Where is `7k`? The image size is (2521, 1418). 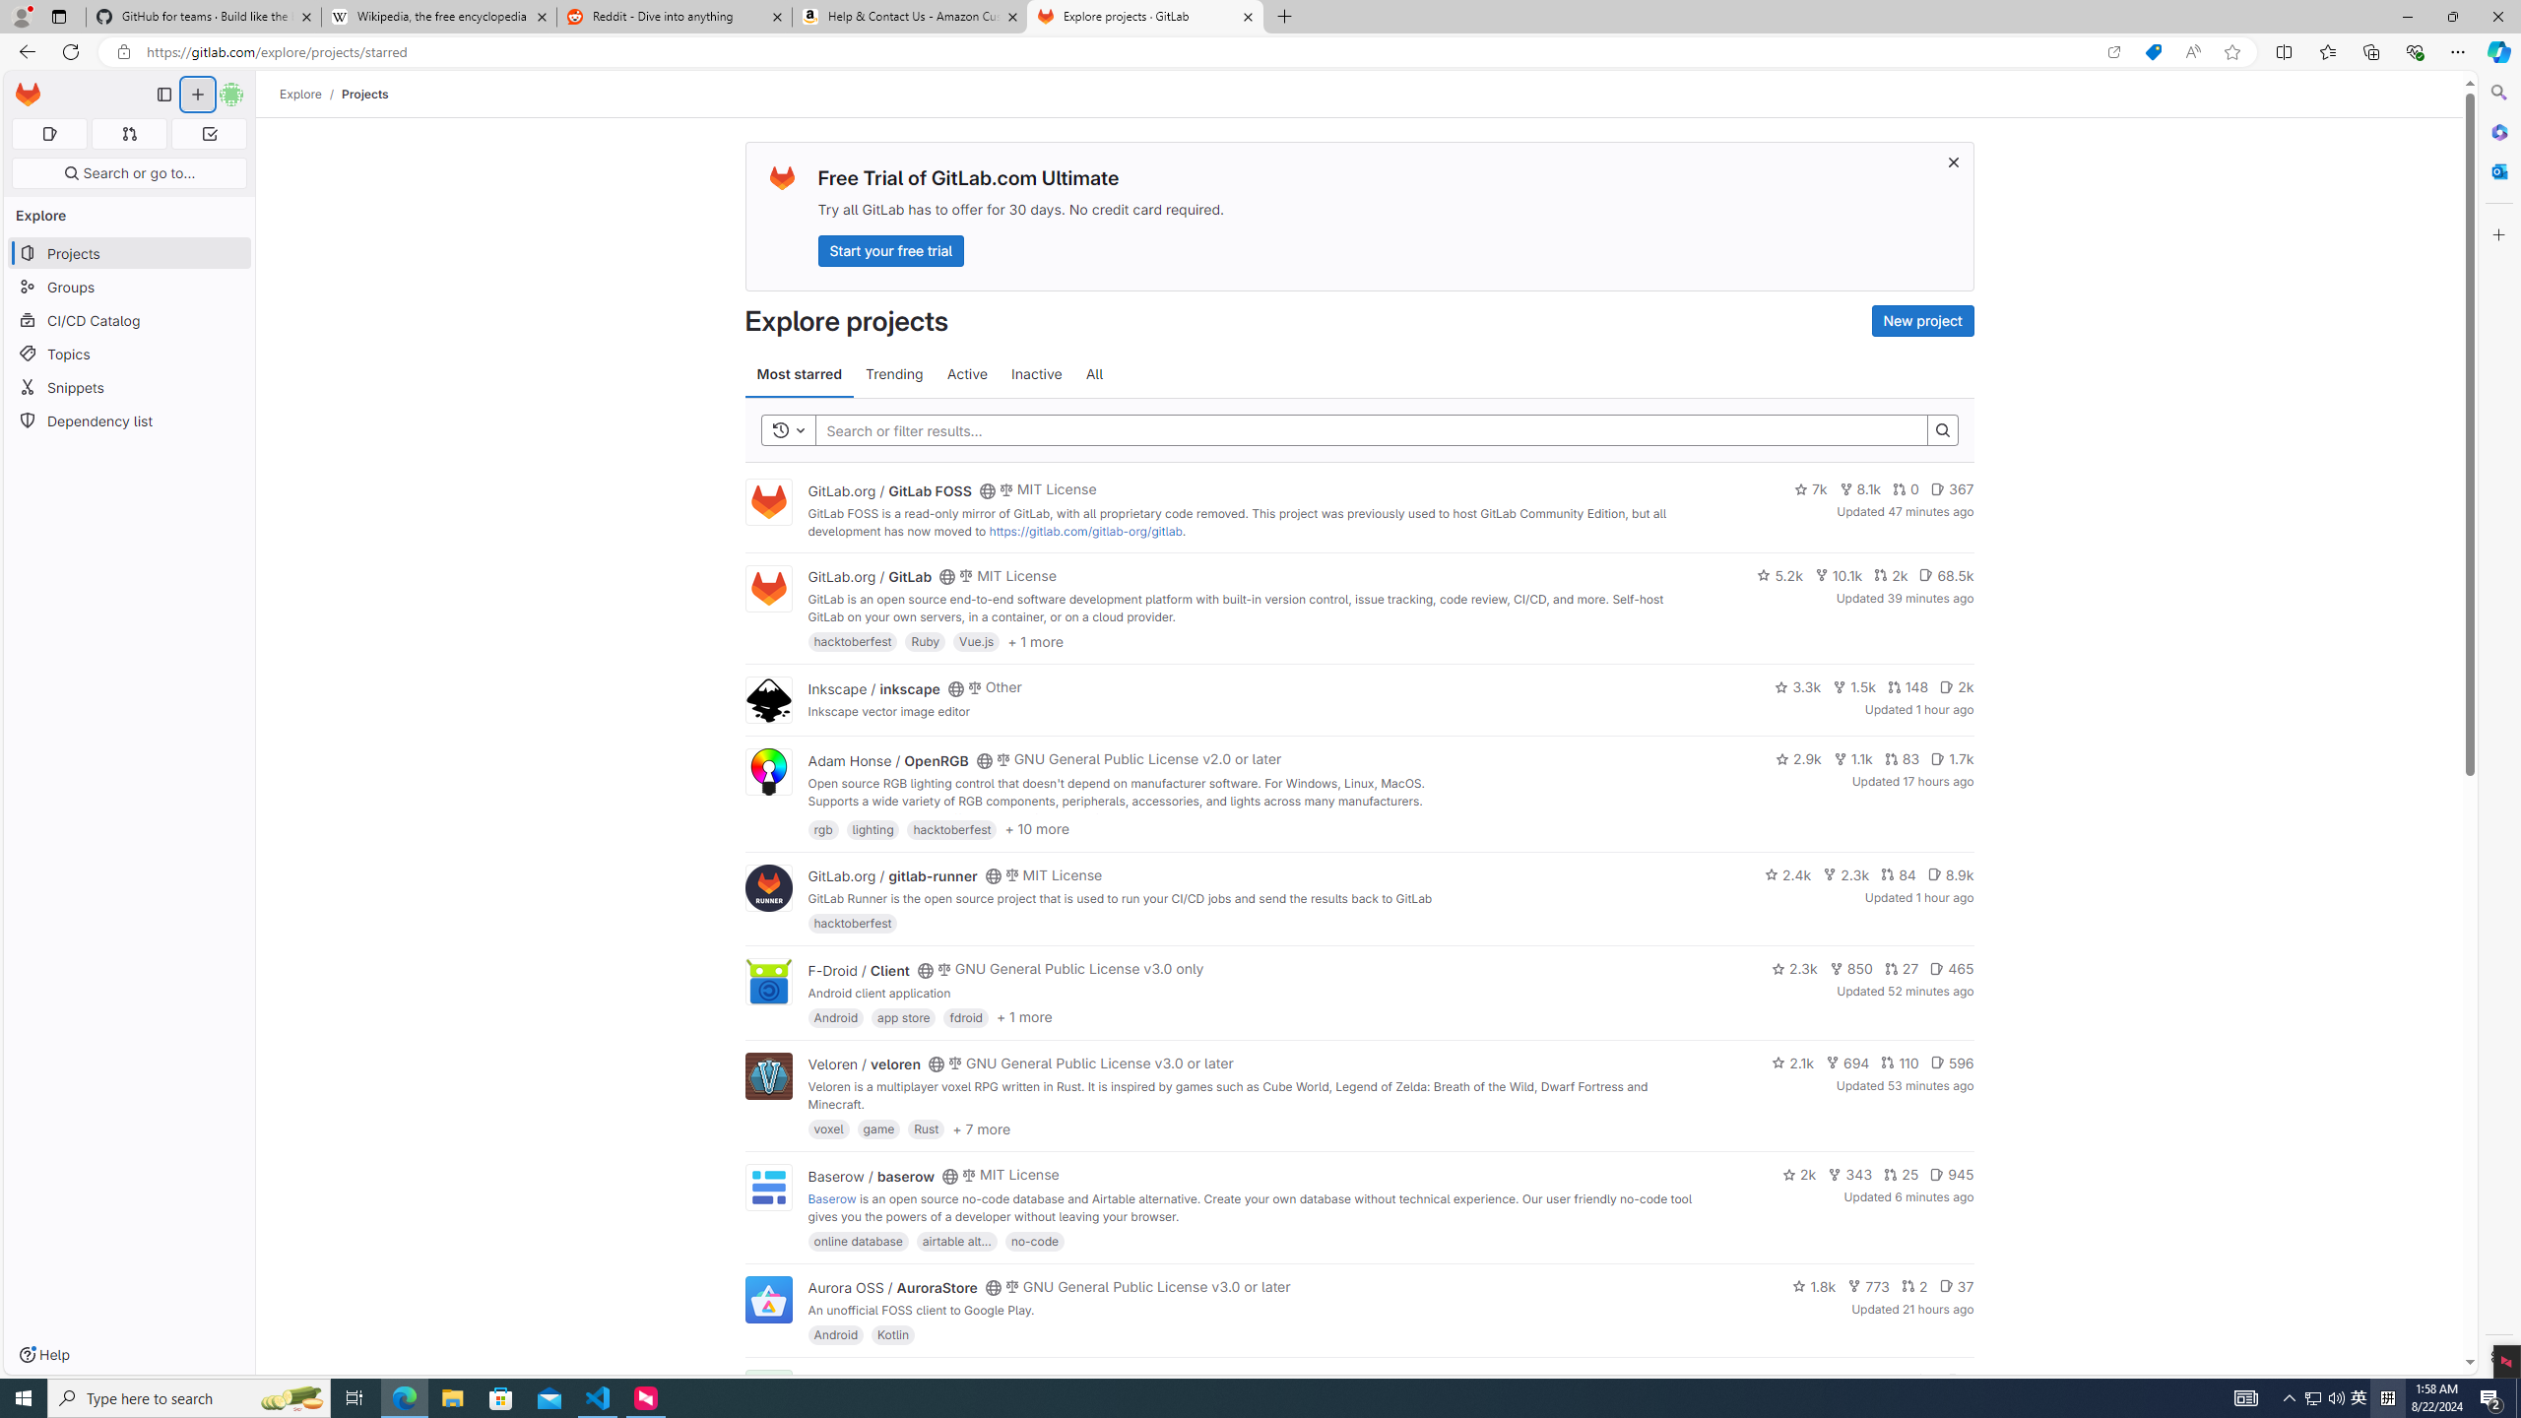
7k is located at coordinates (1810, 489).